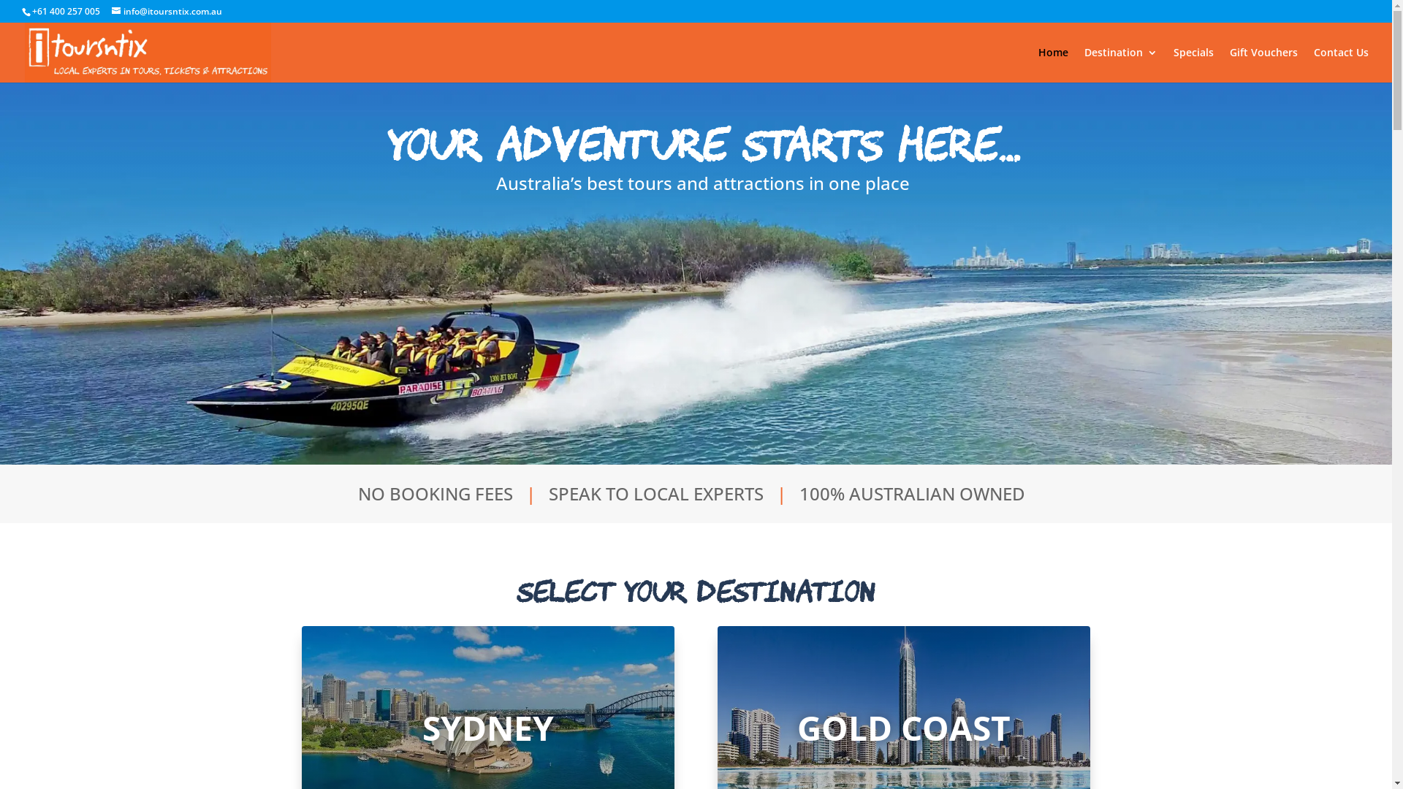  I want to click on Gift Vouchers, so click(1264, 65).